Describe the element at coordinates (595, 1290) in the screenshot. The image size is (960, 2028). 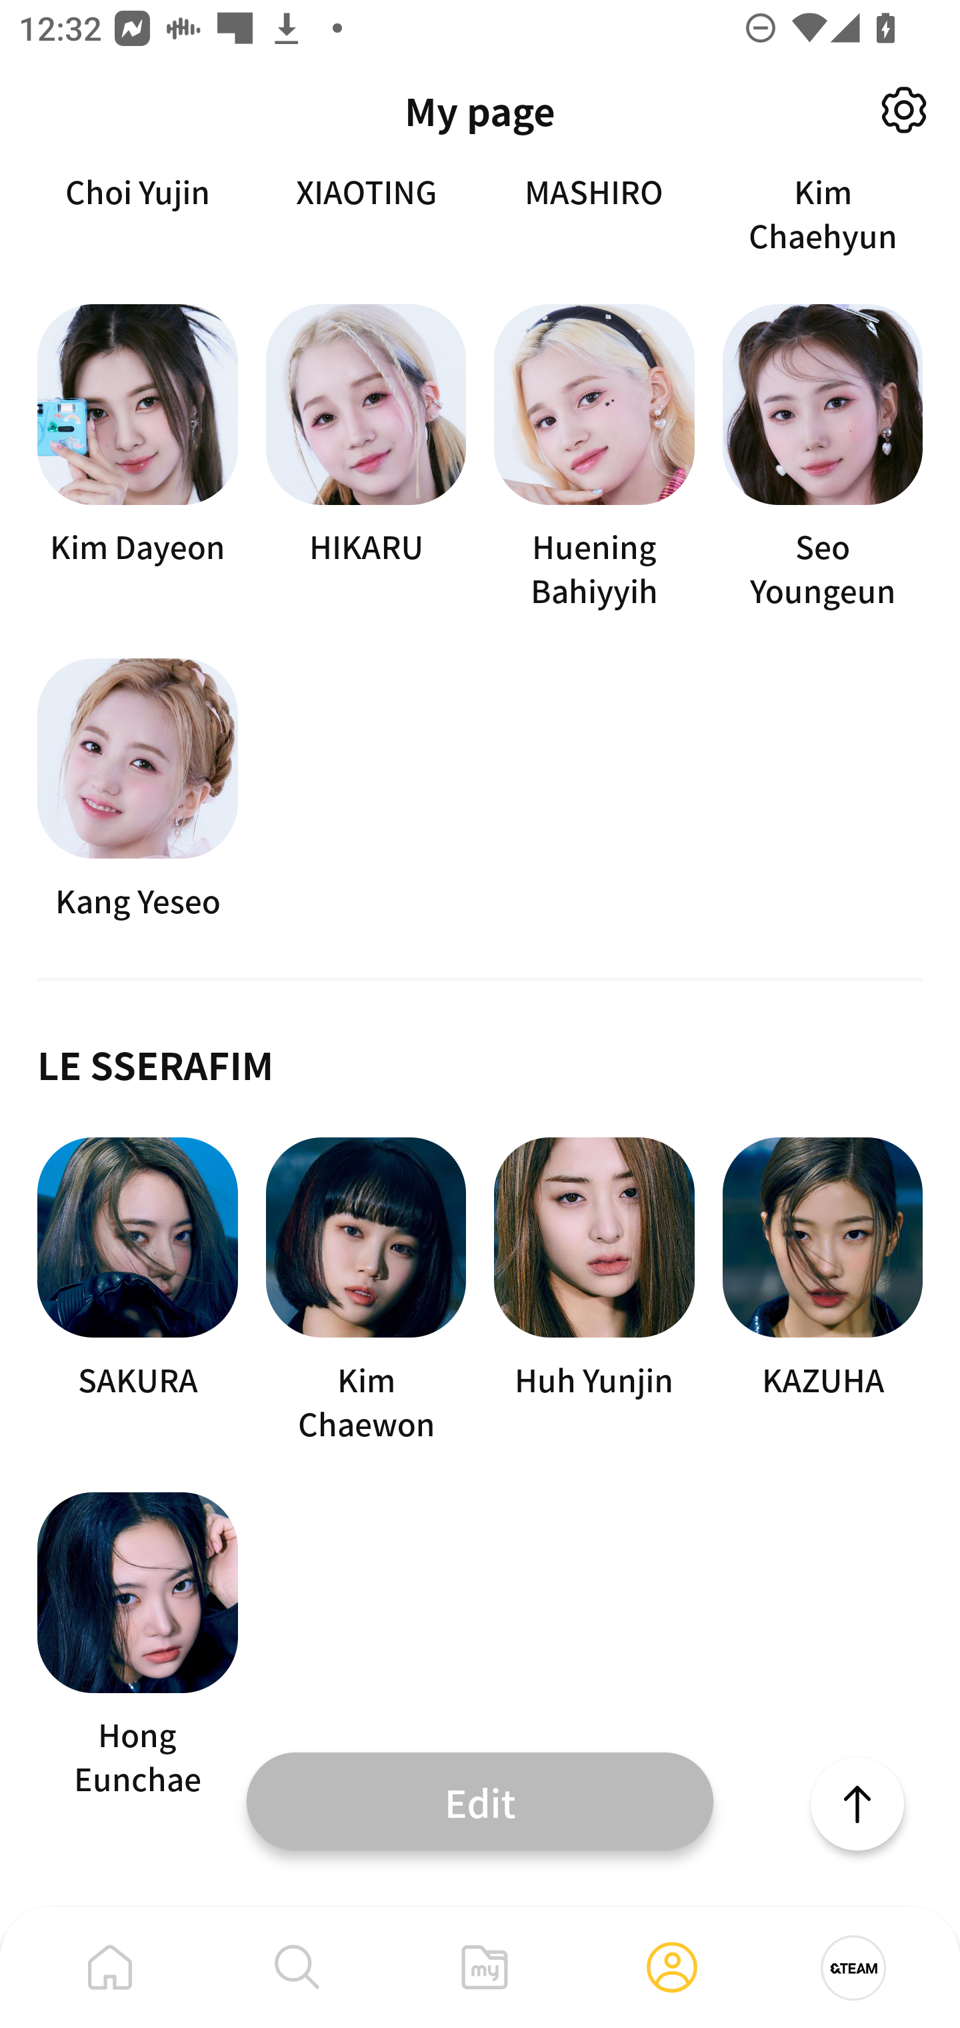
I see `Huh Yunjin` at that location.